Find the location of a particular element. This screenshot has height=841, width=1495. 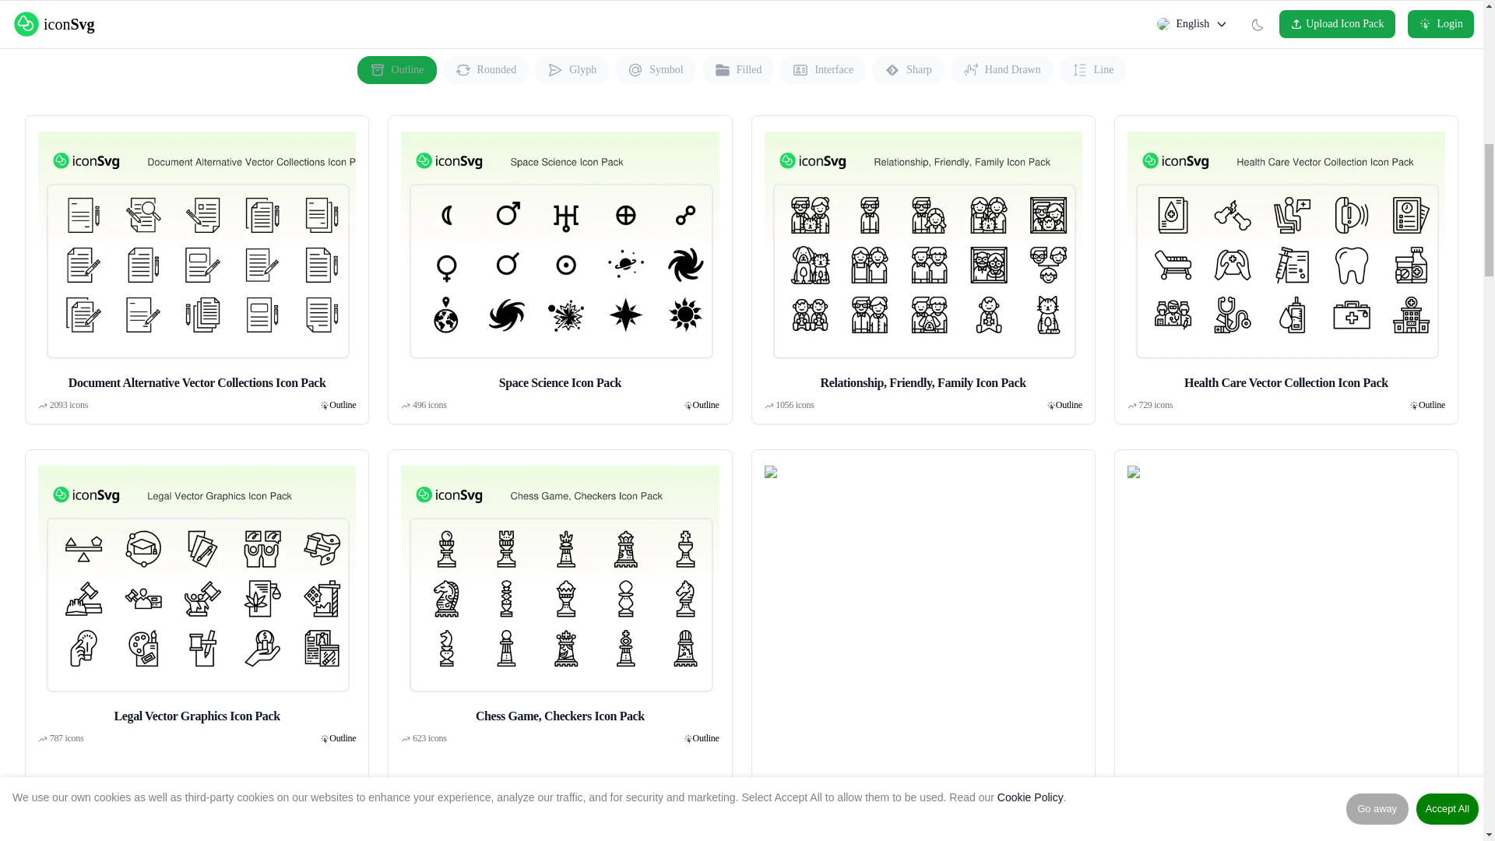

Symbol is located at coordinates (656, 70).